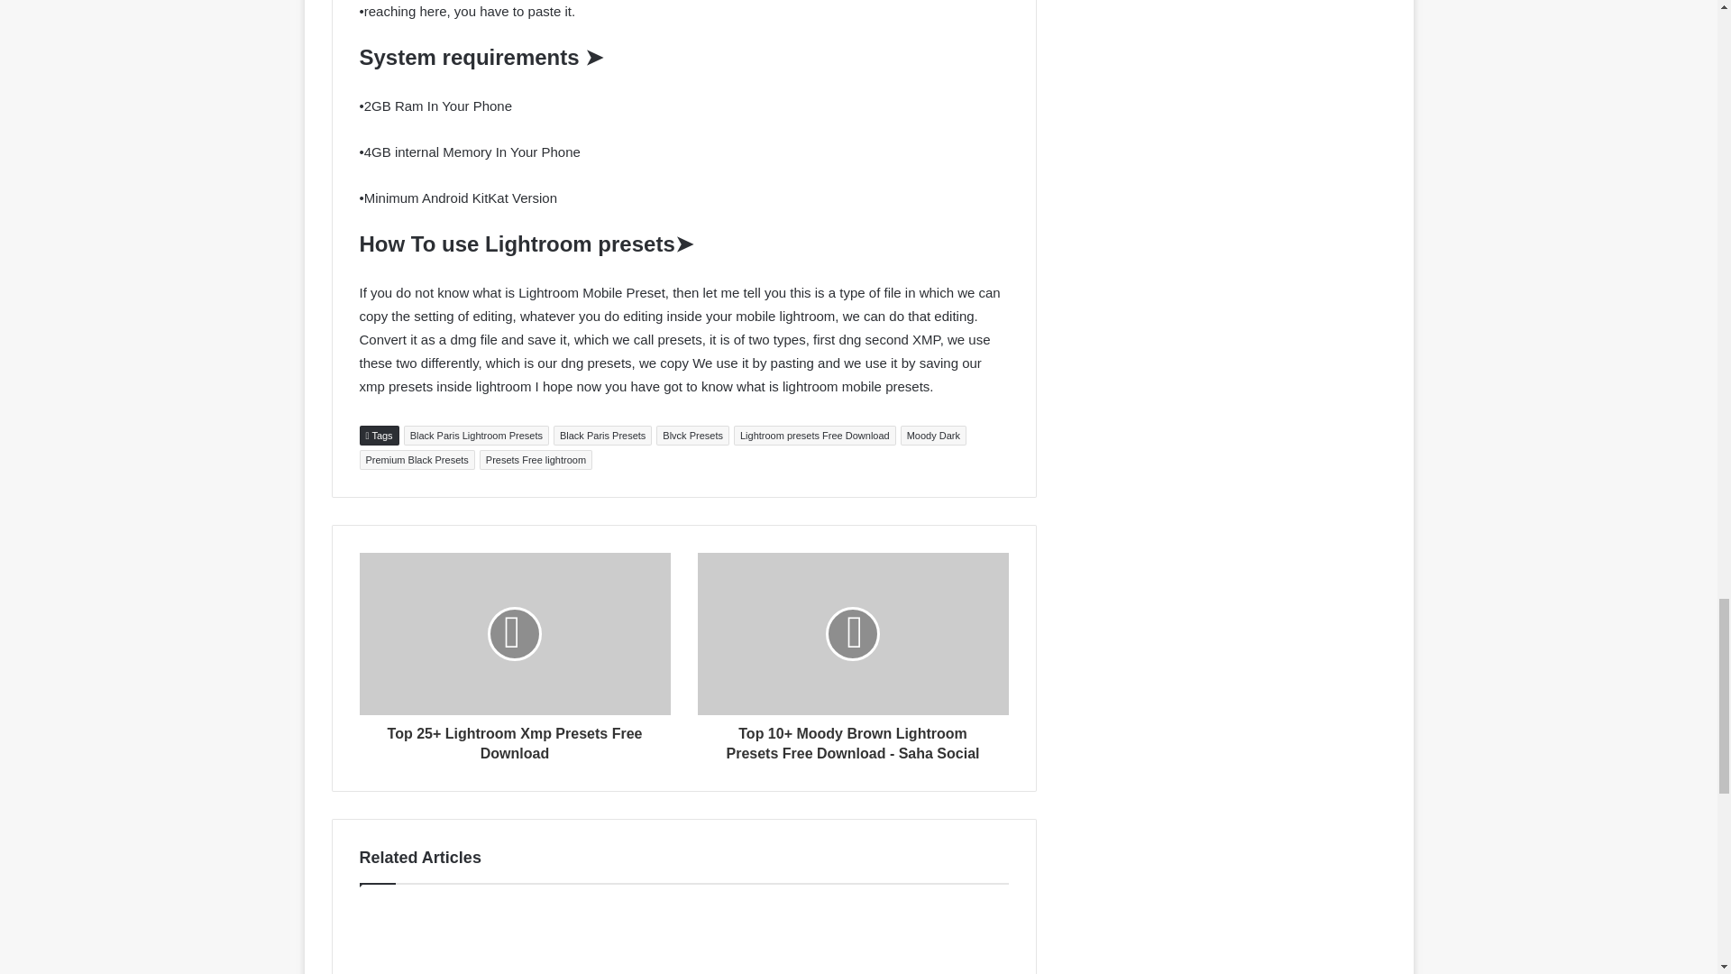 The width and height of the screenshot is (1731, 974). What do you see at coordinates (602, 435) in the screenshot?
I see `Black Paris Presets` at bounding box center [602, 435].